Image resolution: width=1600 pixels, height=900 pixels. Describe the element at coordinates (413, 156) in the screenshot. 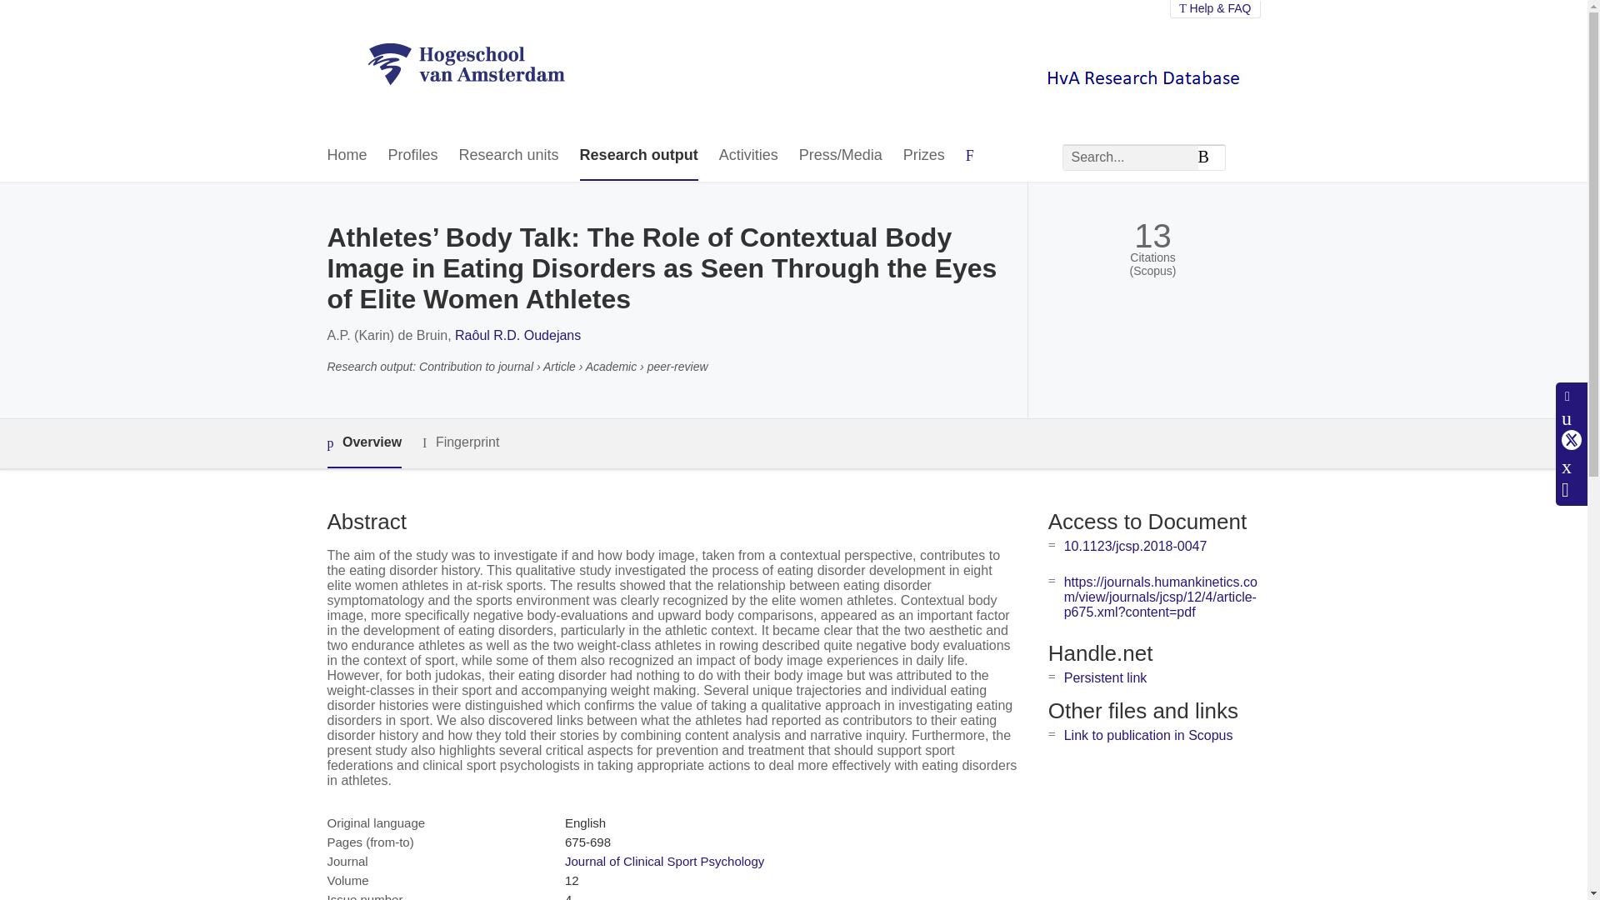

I see `Profiles` at that location.